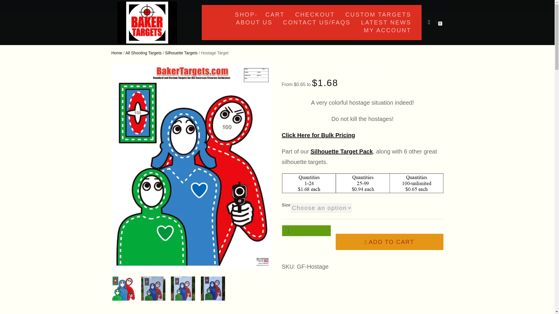  I want to click on CHECKOUT, so click(315, 14).